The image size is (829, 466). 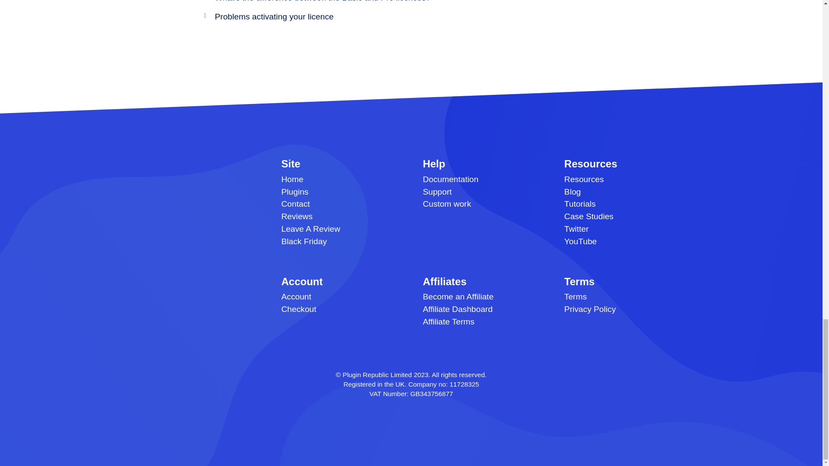 What do you see at coordinates (274, 16) in the screenshot?
I see `Problems activating your licence` at bounding box center [274, 16].